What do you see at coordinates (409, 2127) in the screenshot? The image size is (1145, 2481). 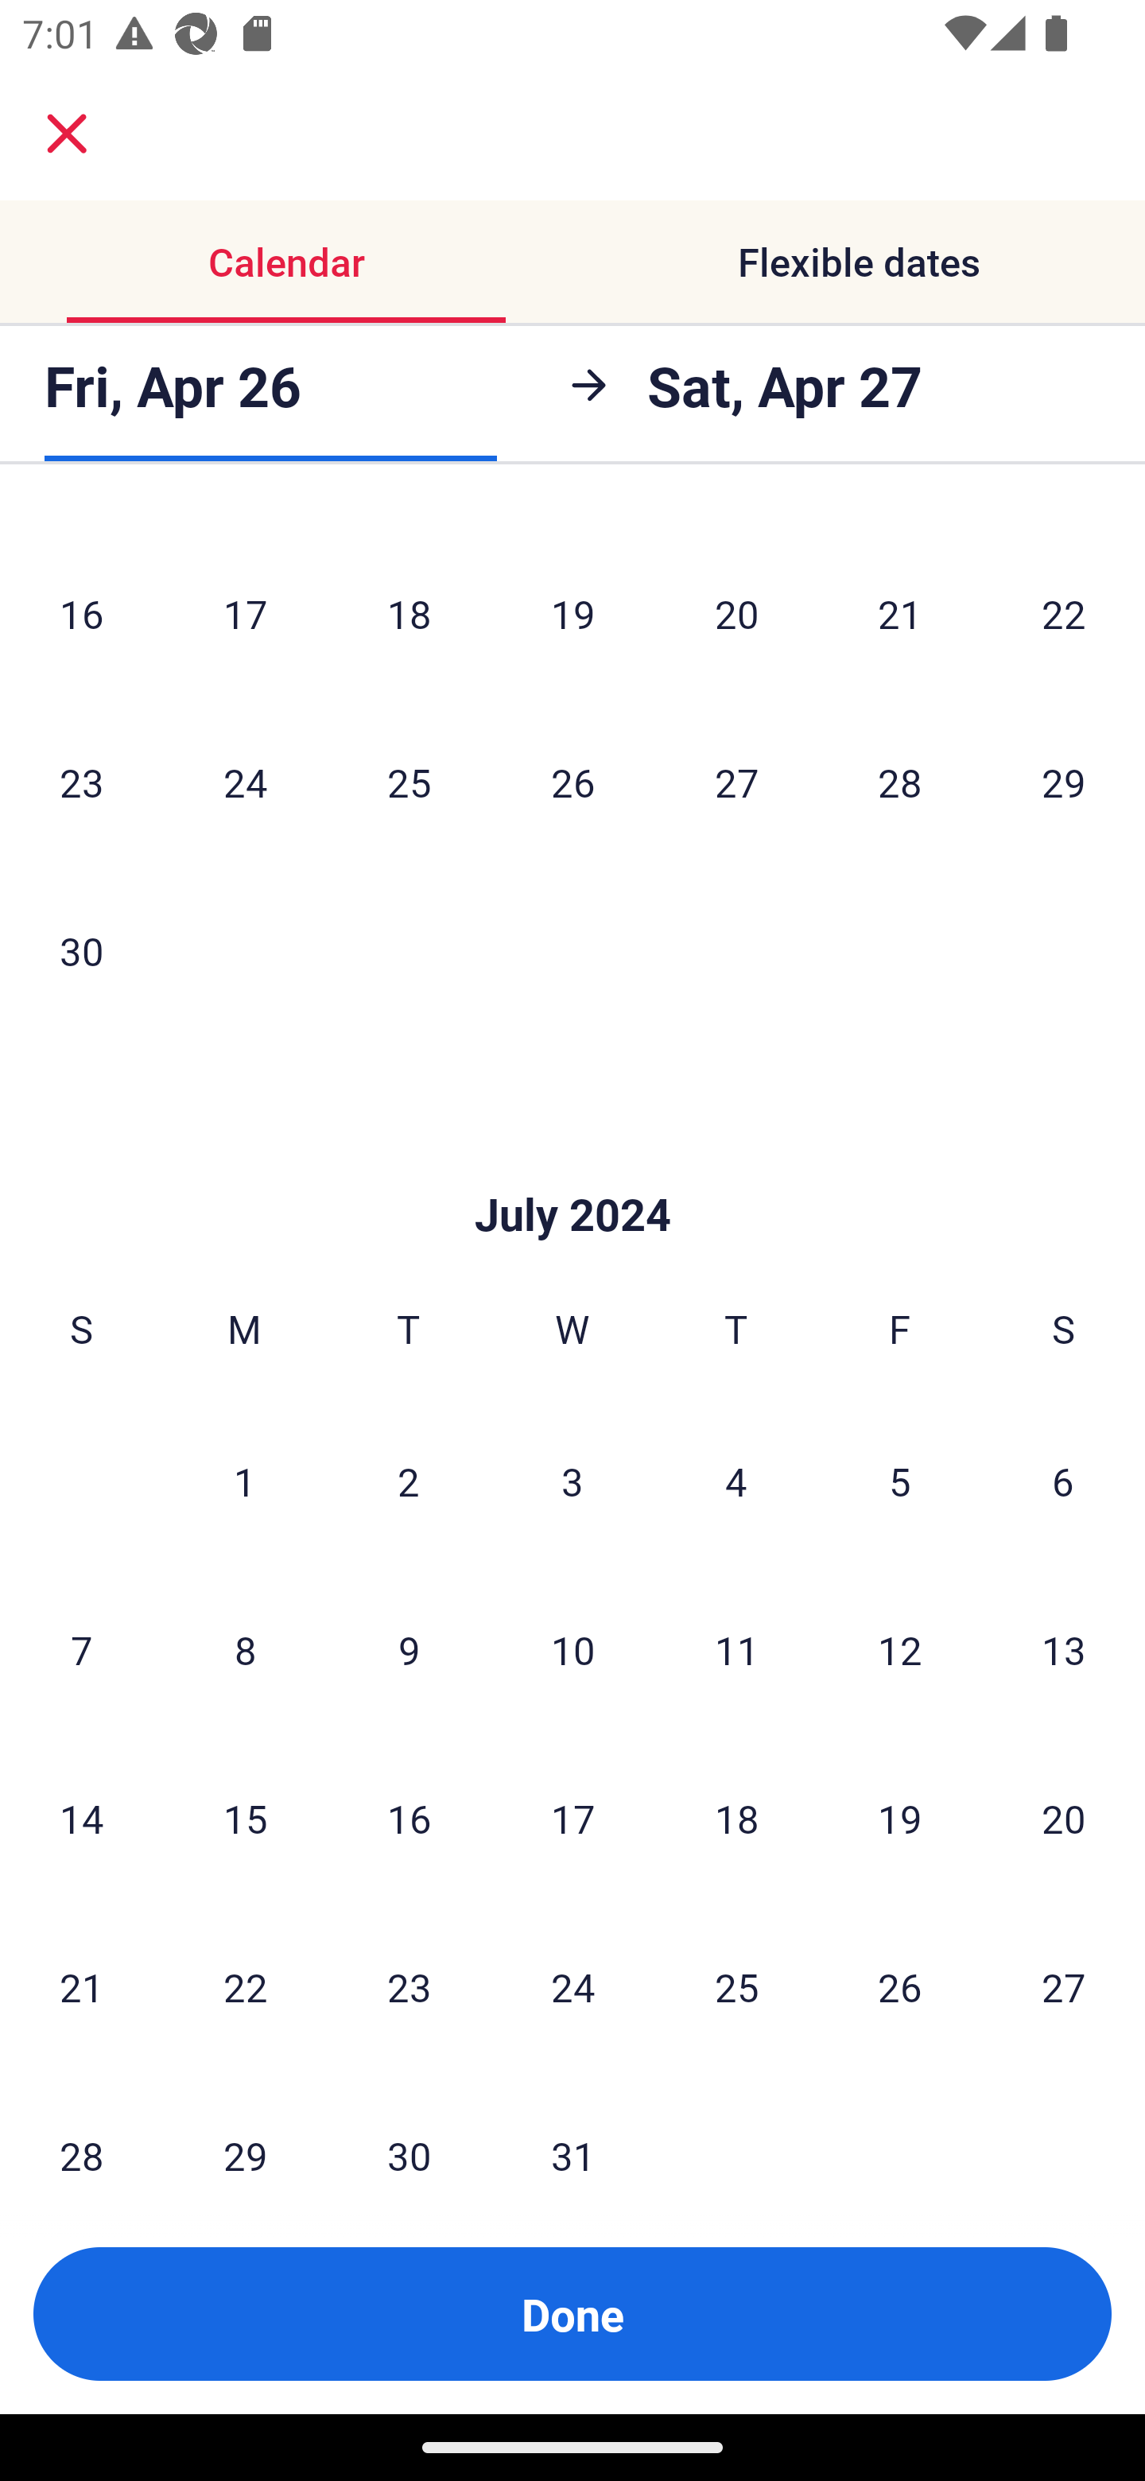 I see `30 Tuesday, July 30, 2024` at bounding box center [409, 2127].